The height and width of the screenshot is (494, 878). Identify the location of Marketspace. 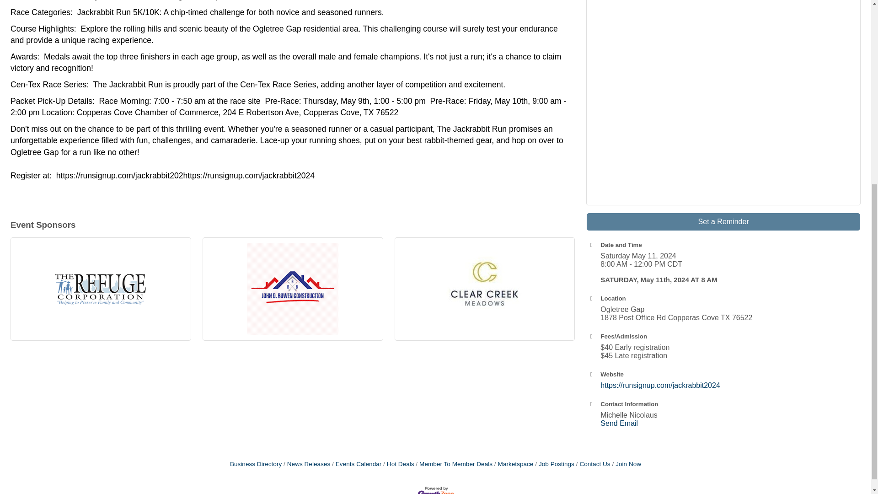
(514, 464).